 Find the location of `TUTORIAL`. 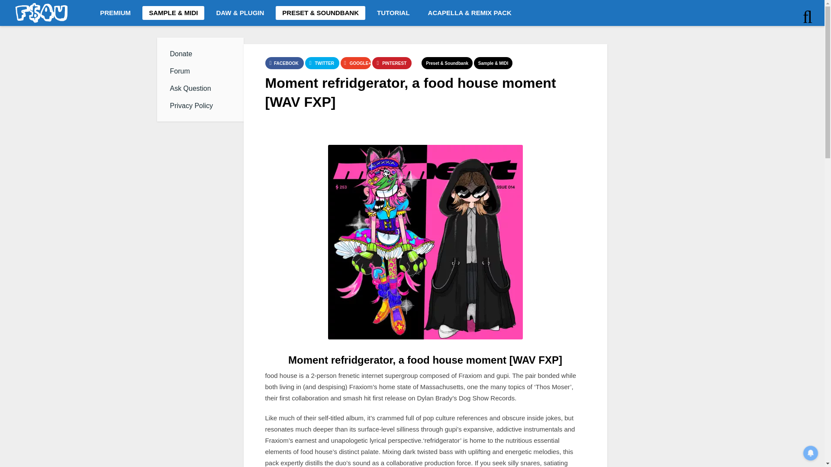

TUTORIAL is located at coordinates (393, 13).